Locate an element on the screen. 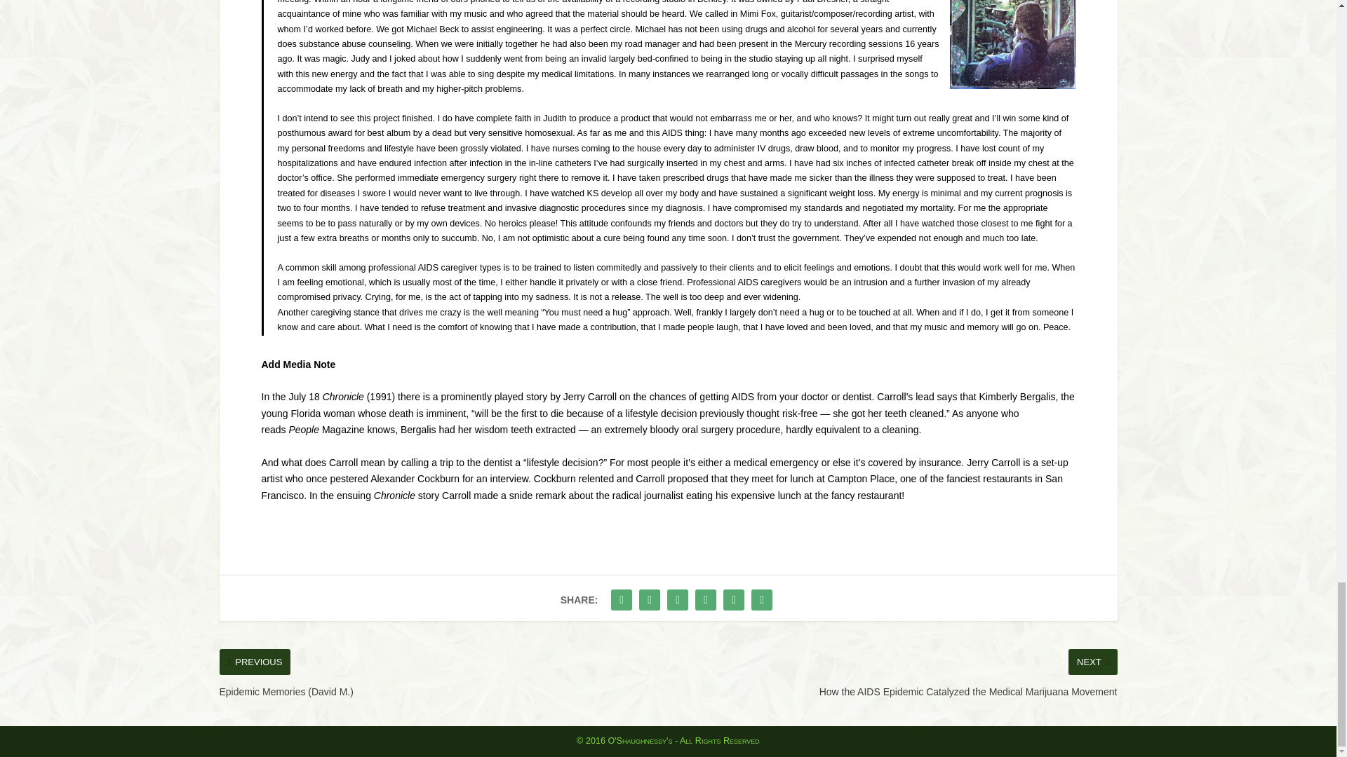 This screenshot has width=1347, height=757. Share "The Party for David M." via Print is located at coordinates (761, 599).